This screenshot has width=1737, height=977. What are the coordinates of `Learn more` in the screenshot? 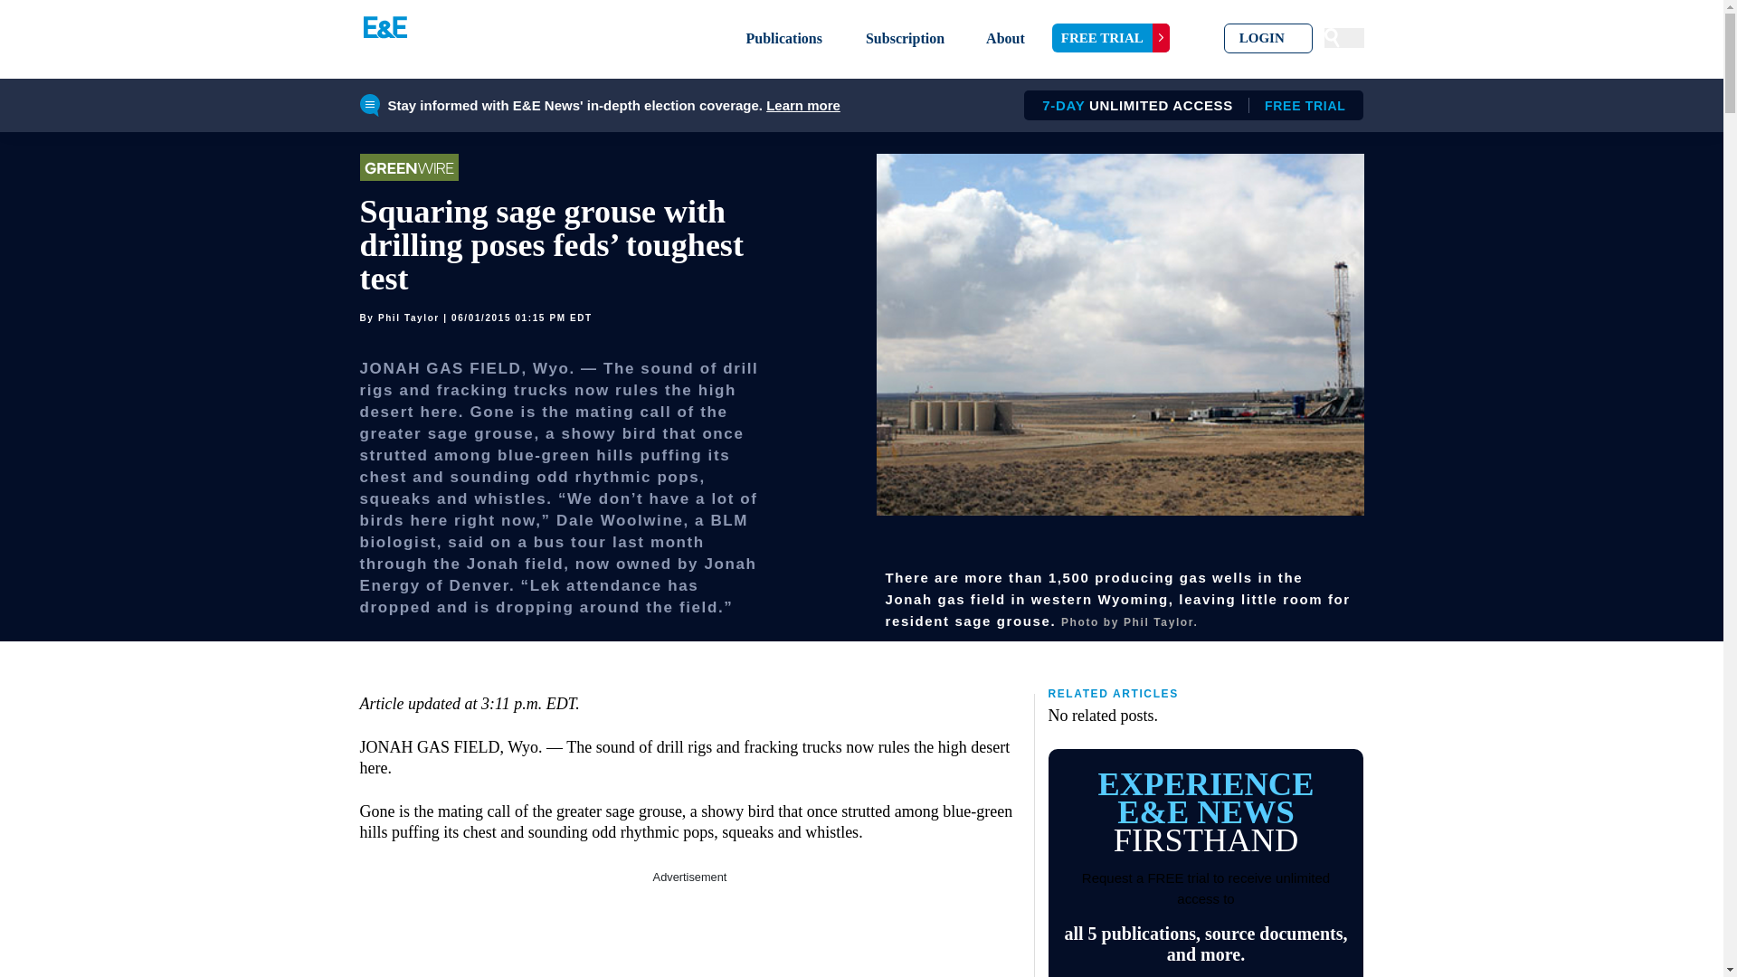 It's located at (1187, 105).